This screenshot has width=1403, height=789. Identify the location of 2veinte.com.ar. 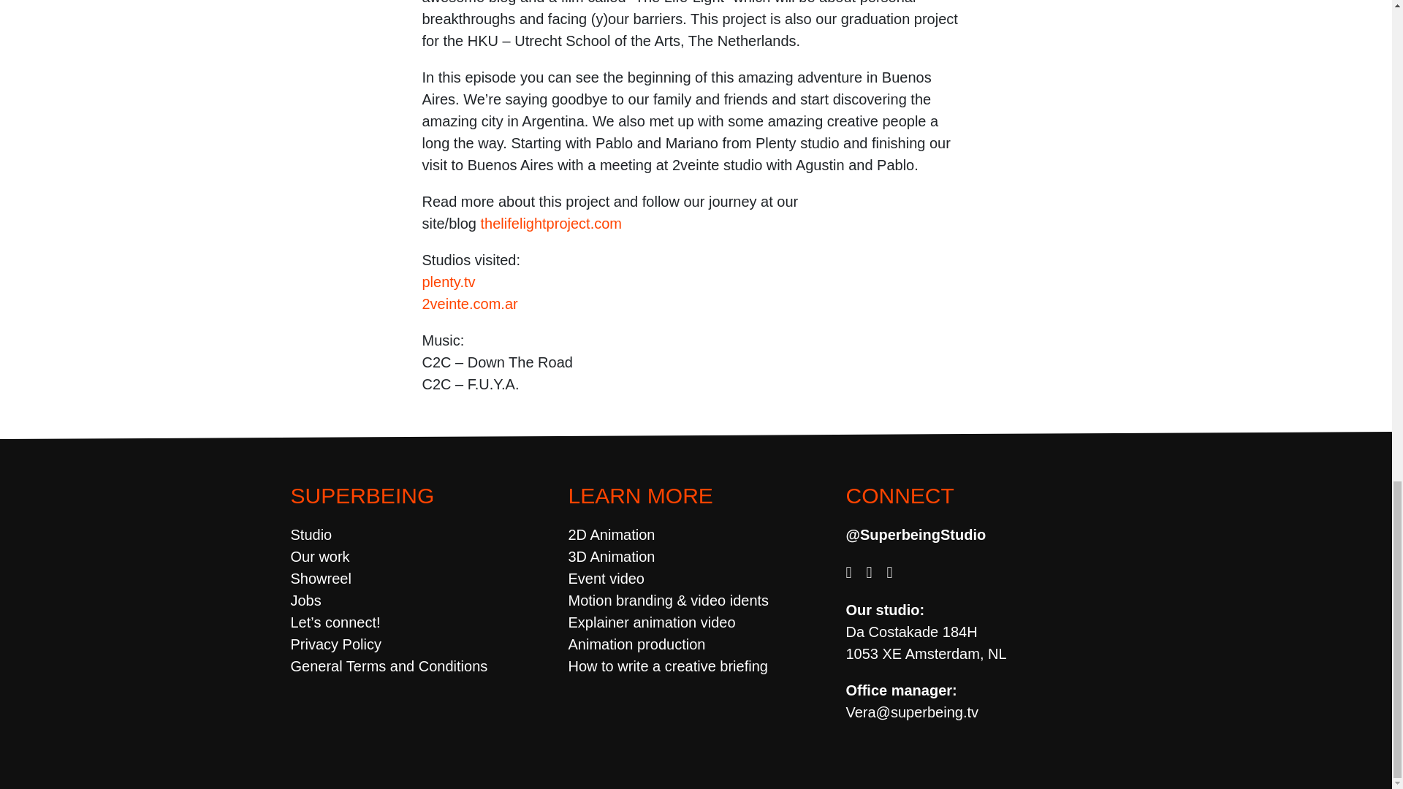
(469, 304).